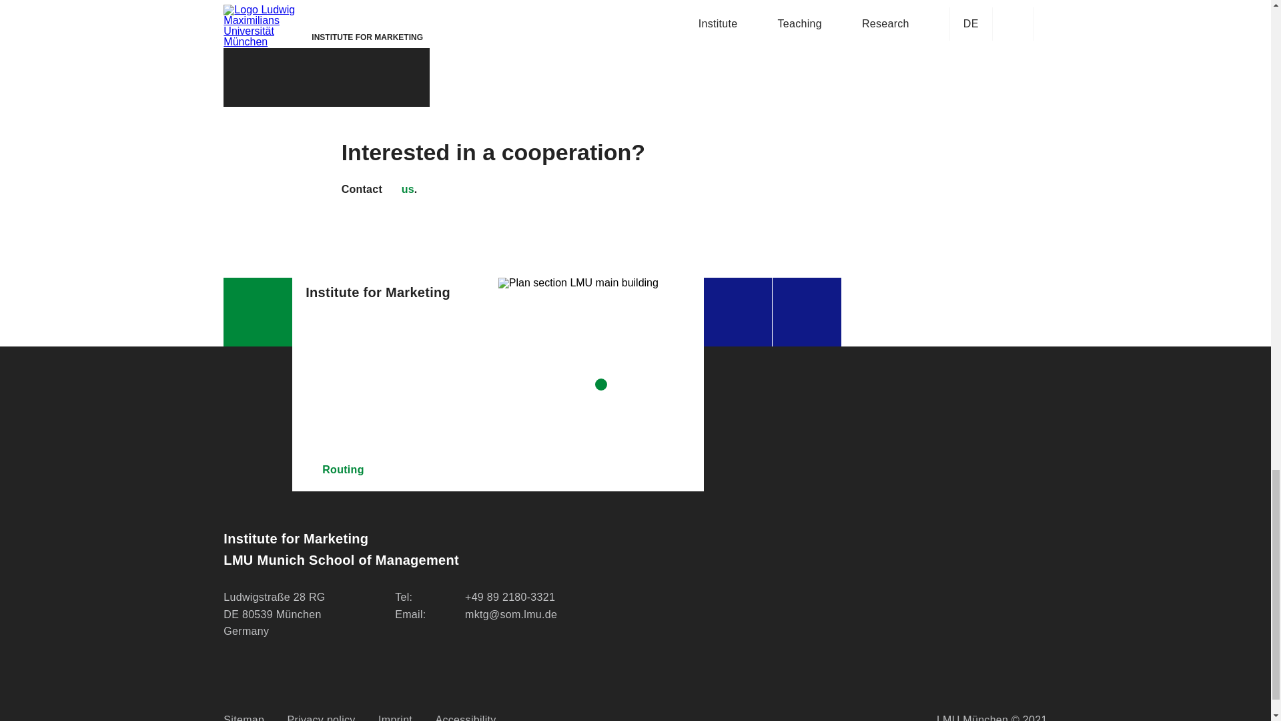  Describe the element at coordinates (519, 12) in the screenshot. I see `big little things` at that location.